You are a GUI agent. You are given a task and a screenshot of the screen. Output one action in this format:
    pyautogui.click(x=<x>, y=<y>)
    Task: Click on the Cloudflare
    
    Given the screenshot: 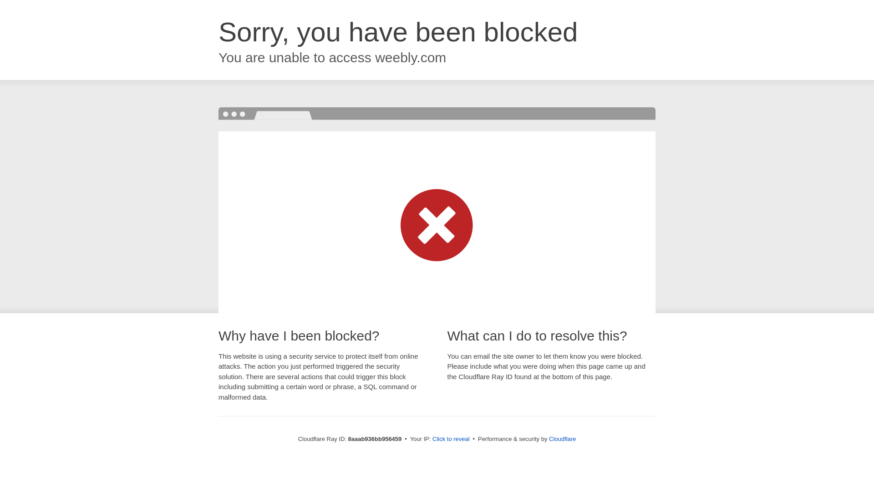 What is the action you would take?
    pyautogui.click(x=562, y=439)
    